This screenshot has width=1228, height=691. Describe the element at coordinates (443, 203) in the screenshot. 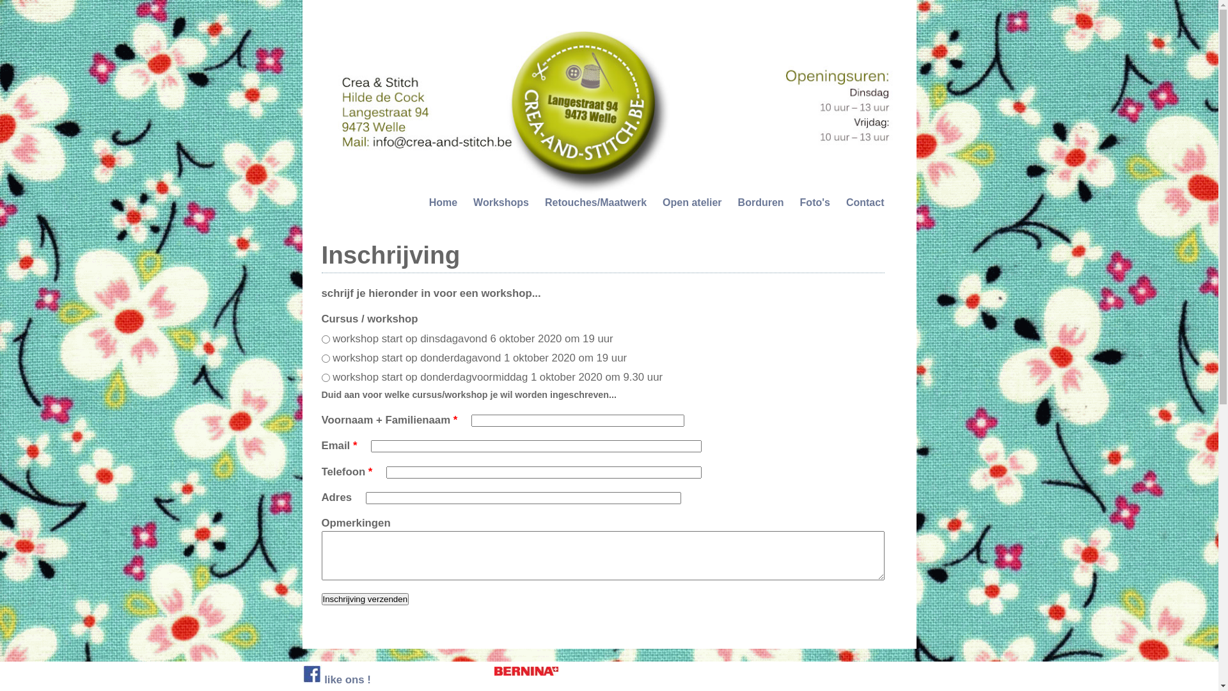

I see `Home` at that location.